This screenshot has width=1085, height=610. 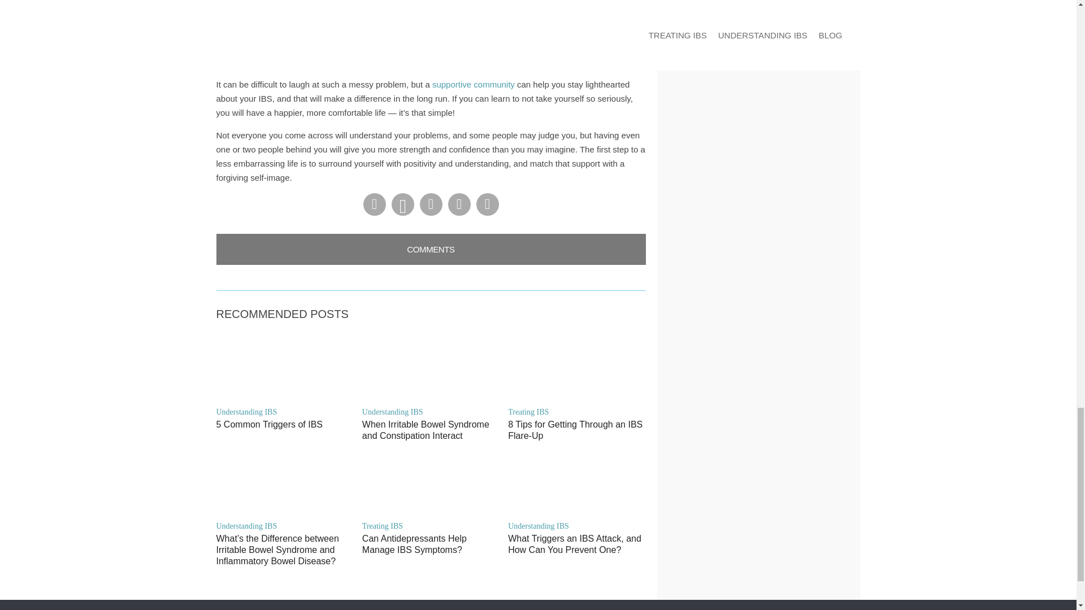 What do you see at coordinates (473, 84) in the screenshot?
I see `supportive community` at bounding box center [473, 84].